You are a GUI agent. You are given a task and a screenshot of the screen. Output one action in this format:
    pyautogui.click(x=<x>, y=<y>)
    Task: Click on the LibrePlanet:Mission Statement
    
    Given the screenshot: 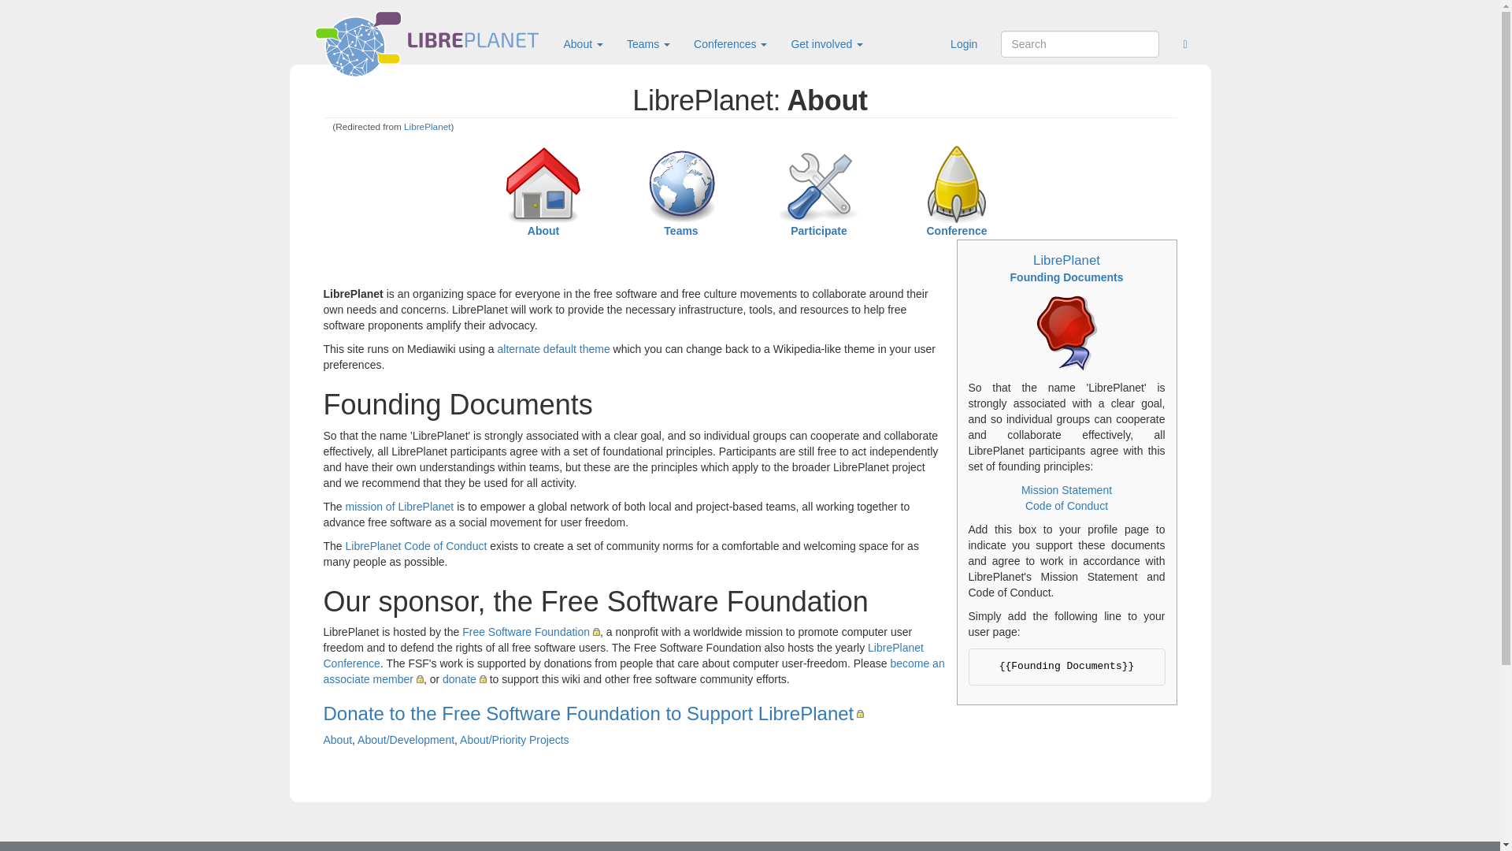 What is the action you would take?
    pyautogui.click(x=1066, y=490)
    